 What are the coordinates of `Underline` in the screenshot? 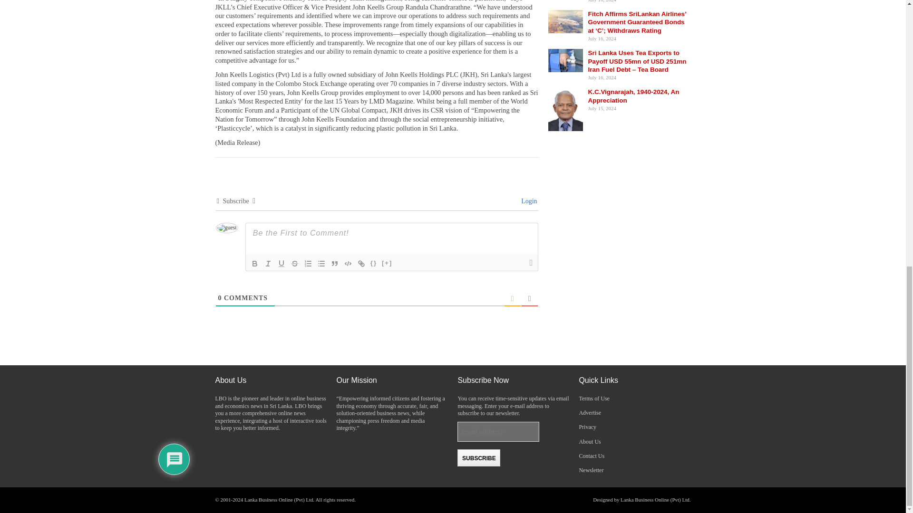 It's located at (282, 264).